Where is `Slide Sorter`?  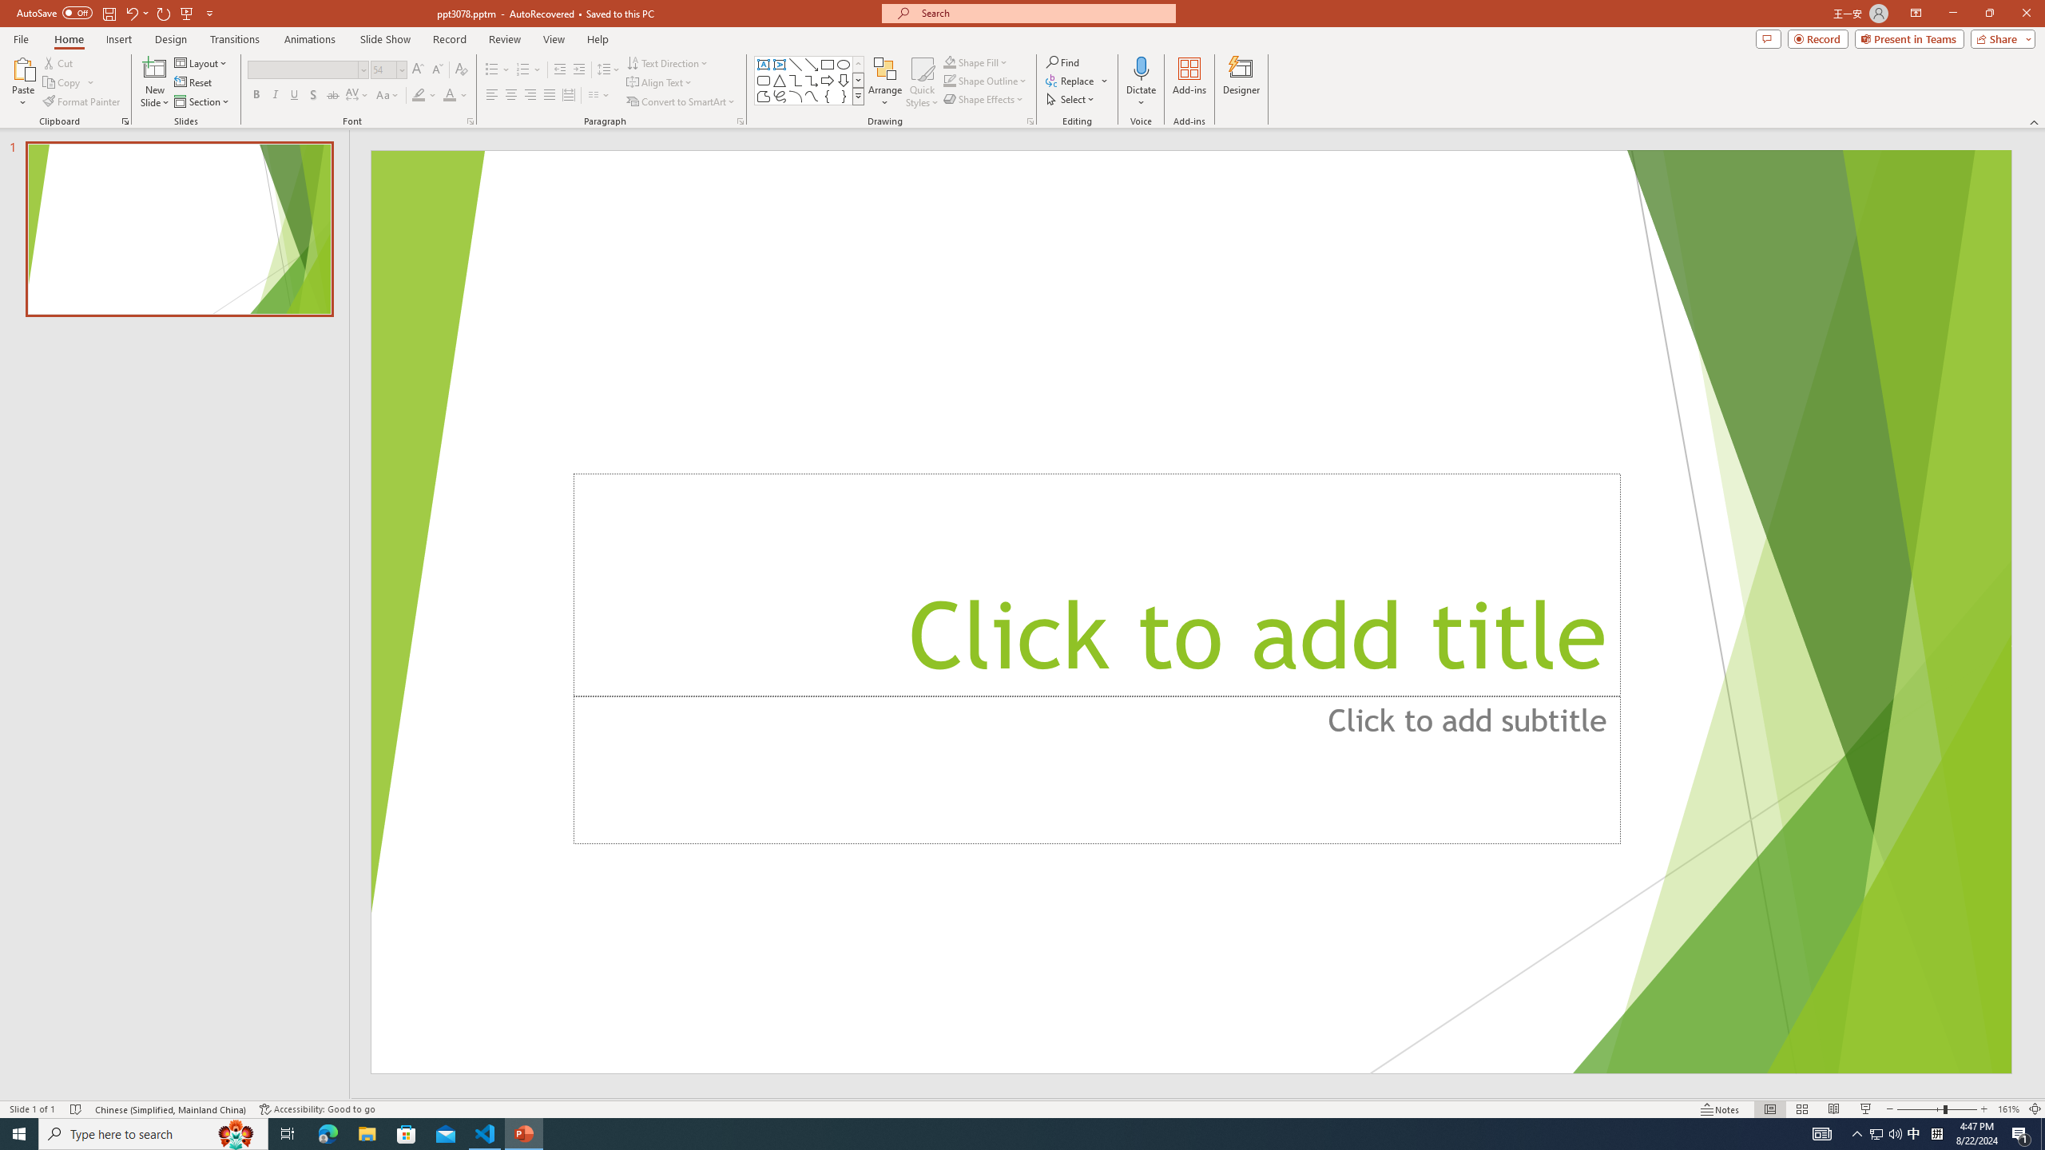 Slide Sorter is located at coordinates (1801, 1109).